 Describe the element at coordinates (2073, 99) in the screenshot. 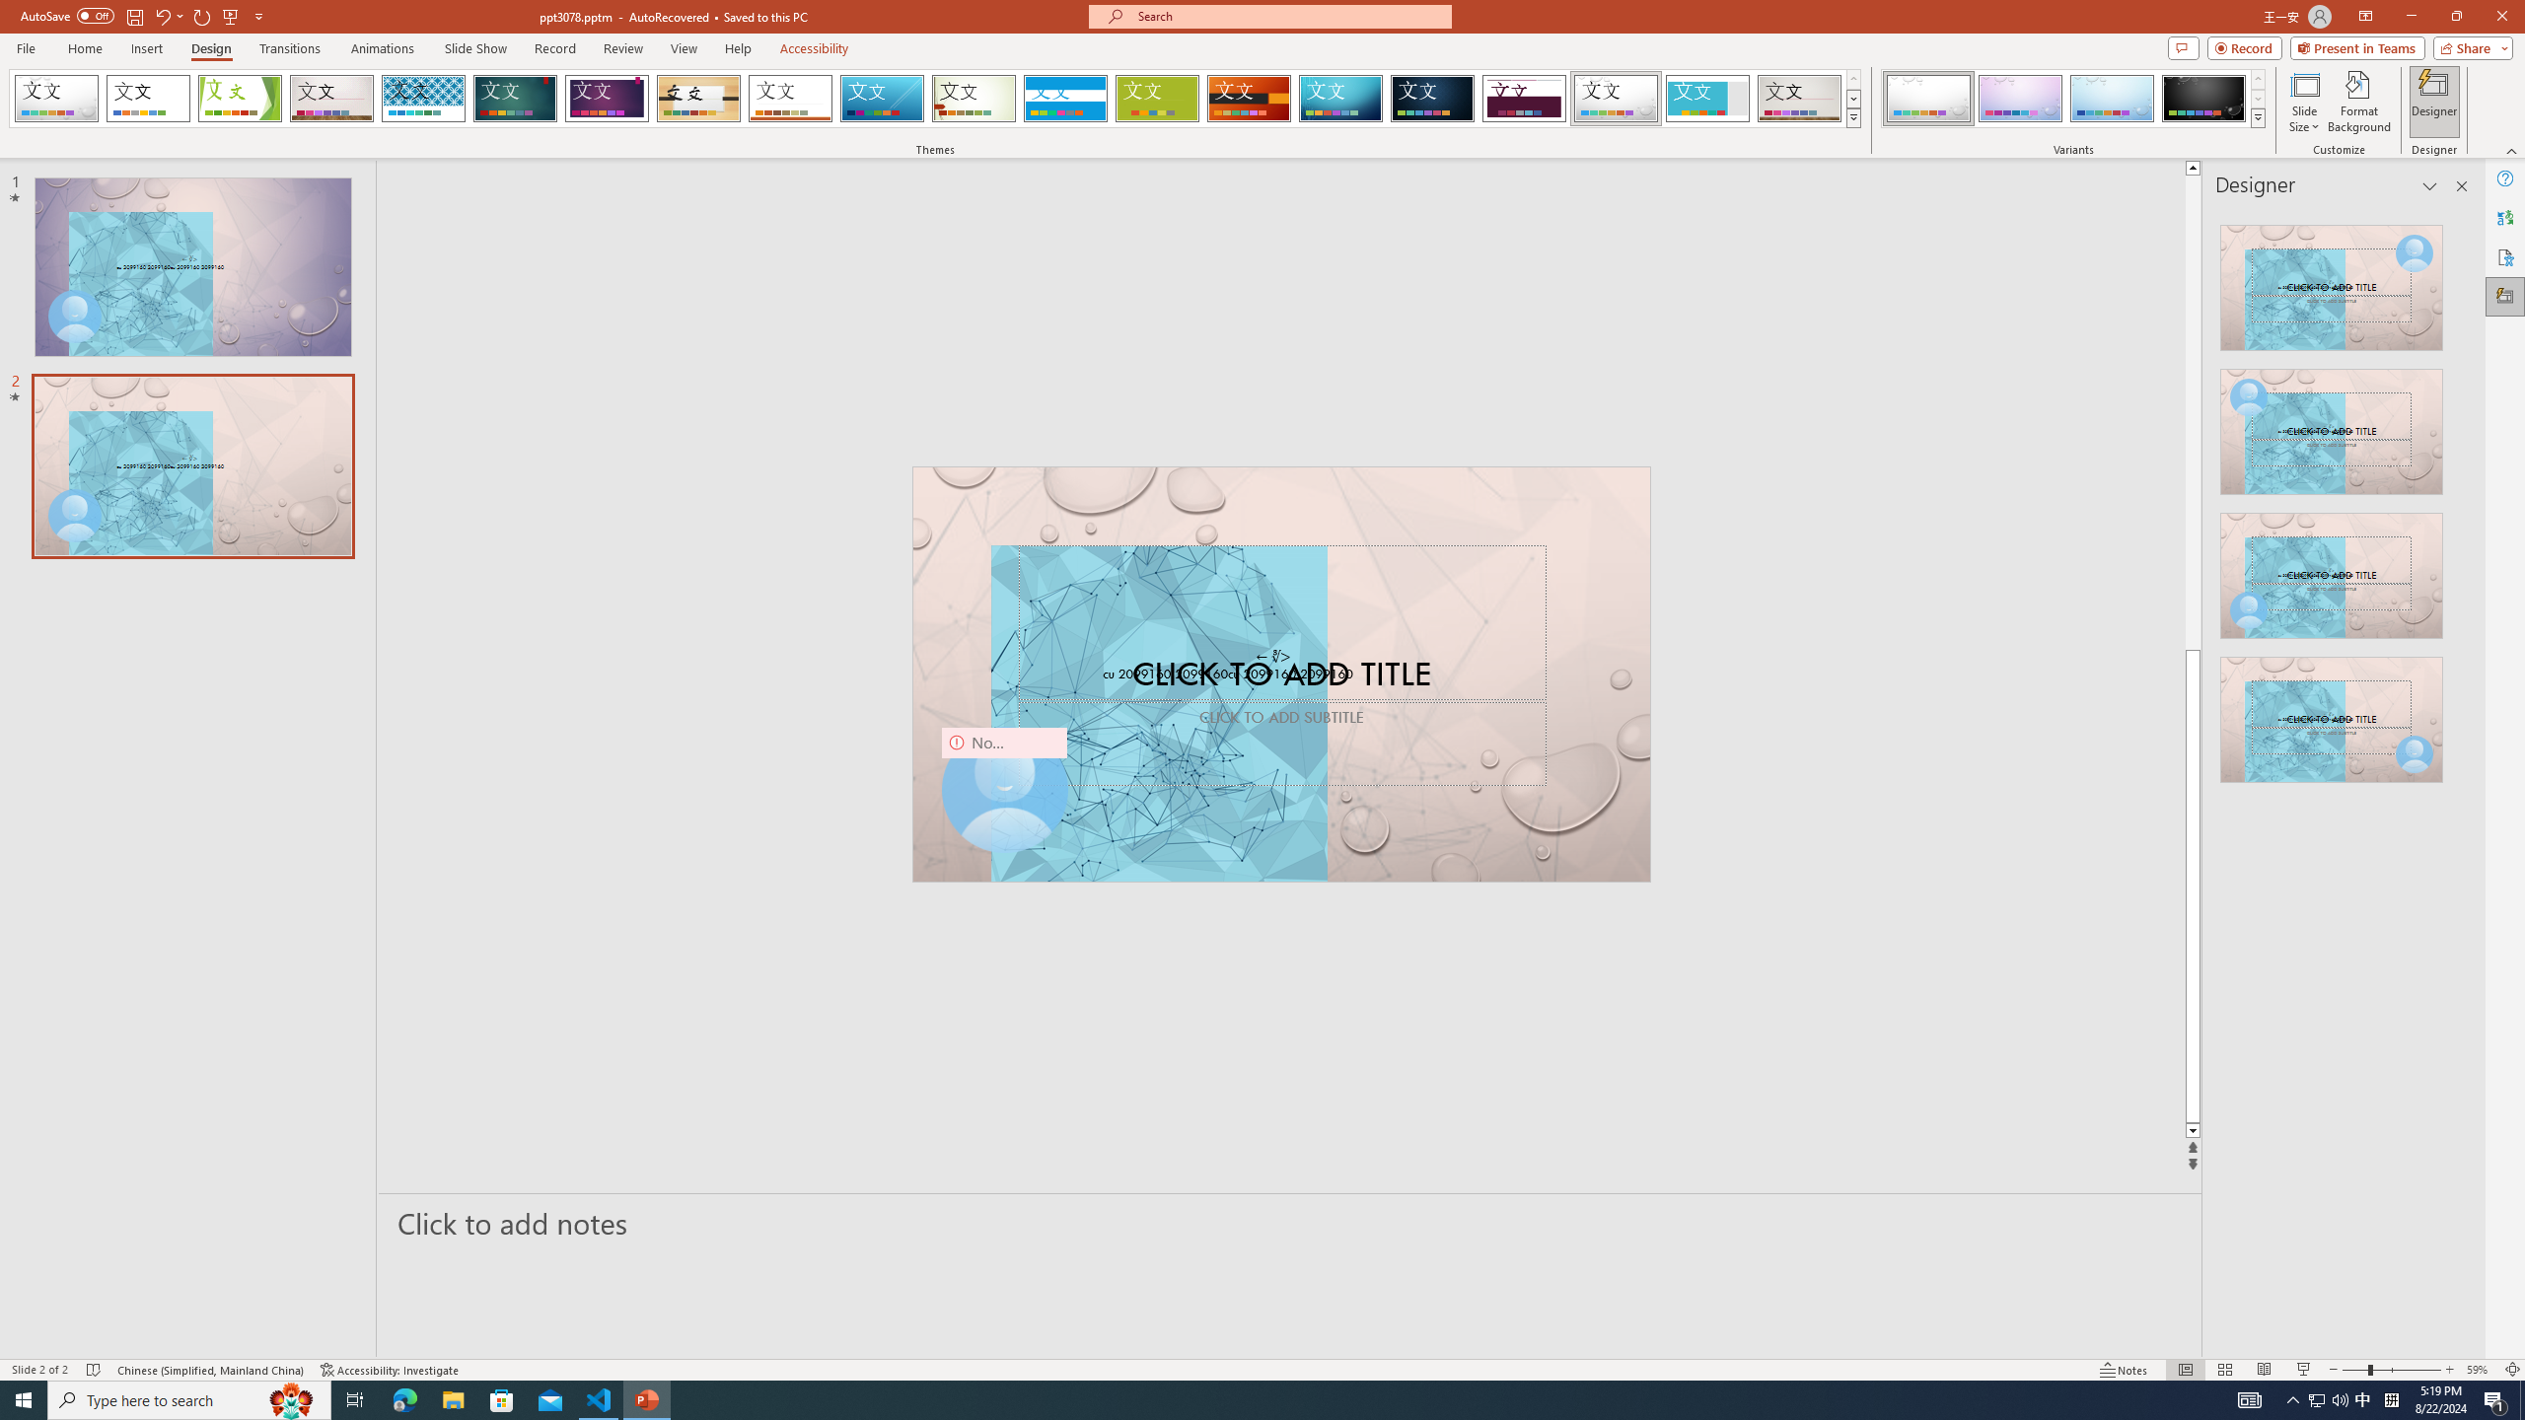

I see `AutomationID: ThemeVariantsGallery` at that location.